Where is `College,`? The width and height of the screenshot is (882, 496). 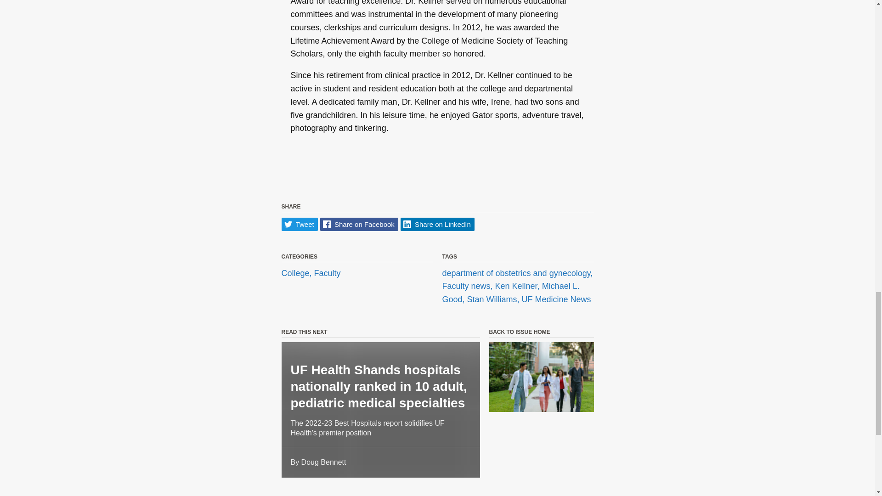 College, is located at coordinates (298, 273).